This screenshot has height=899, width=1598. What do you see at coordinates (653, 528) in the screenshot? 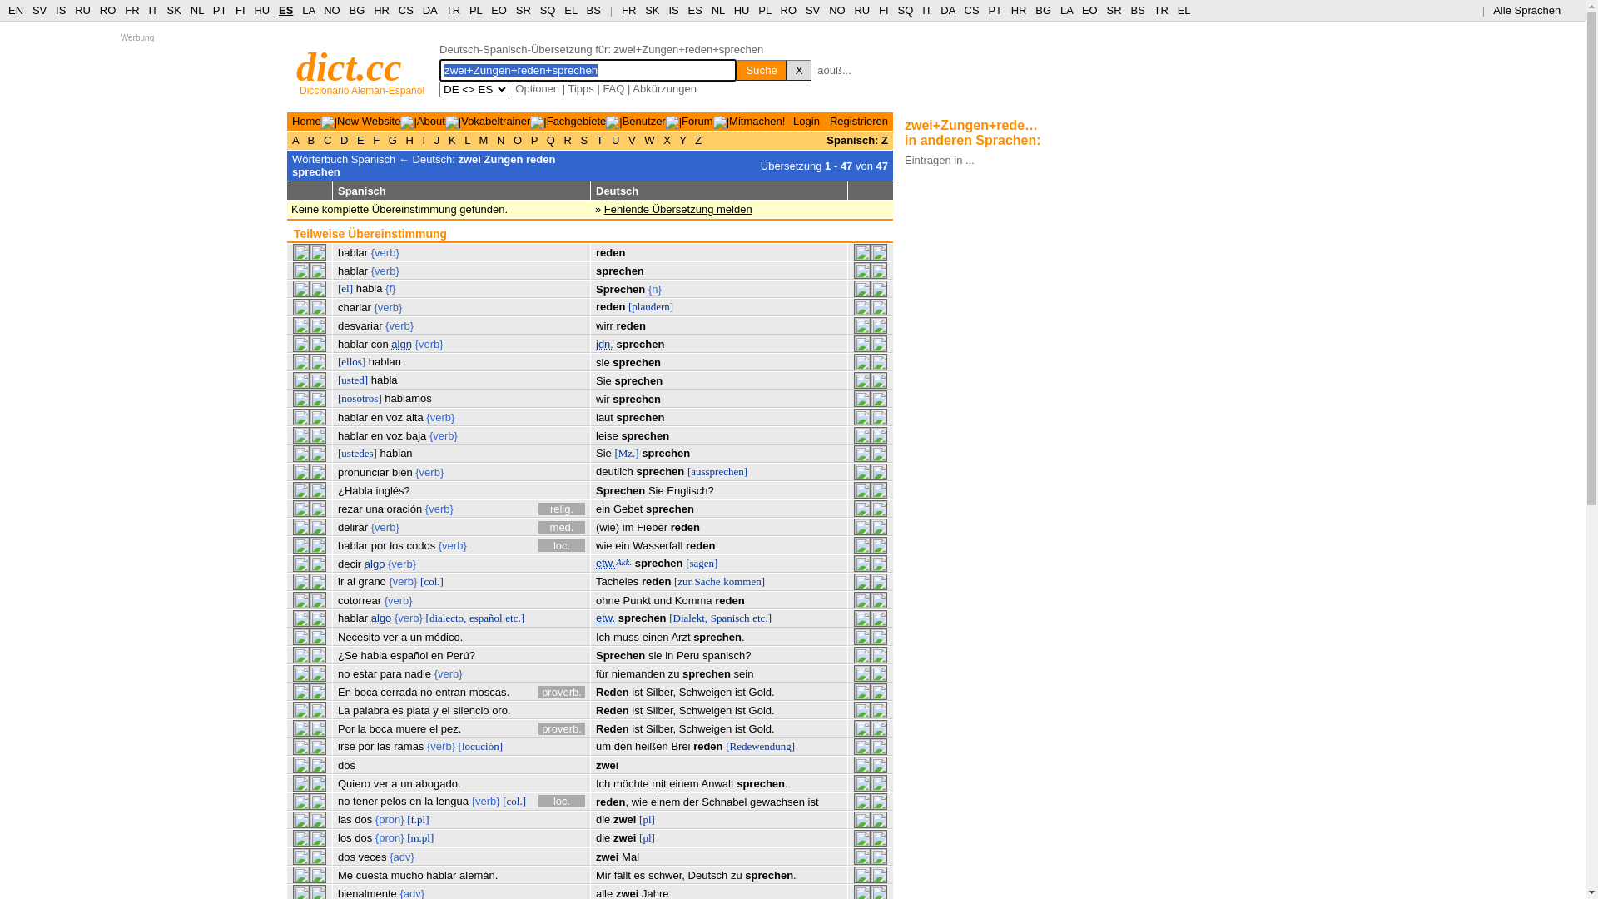
I see `Fieber` at bounding box center [653, 528].